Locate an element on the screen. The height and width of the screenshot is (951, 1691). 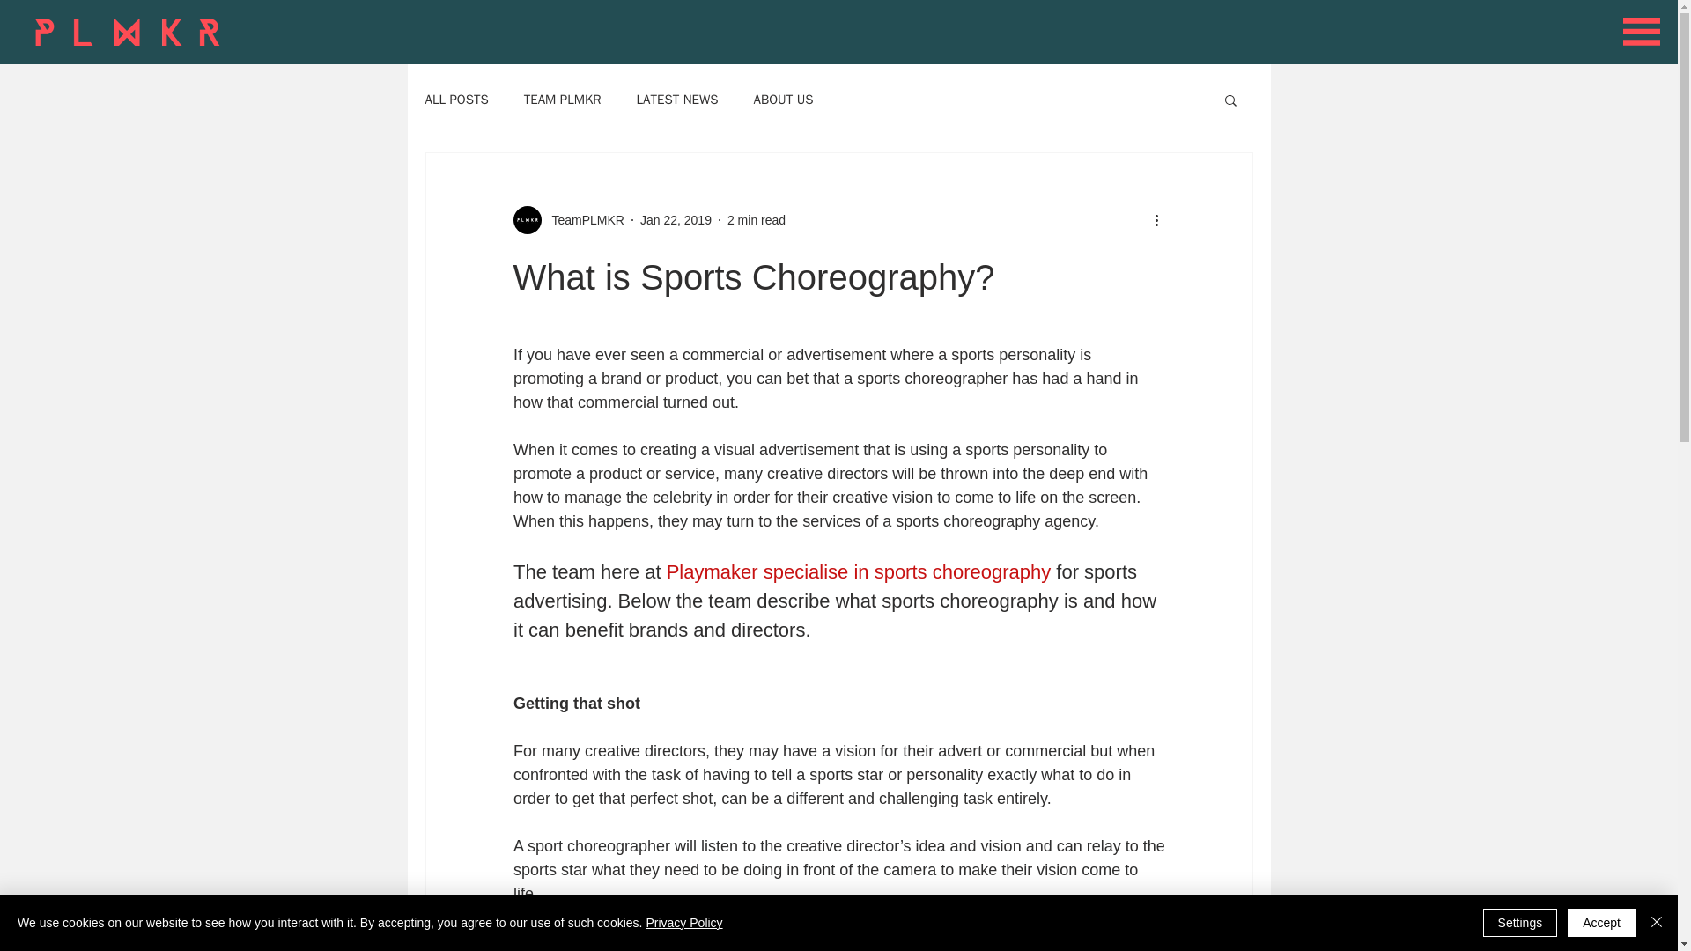
2 min read is located at coordinates (756, 220).